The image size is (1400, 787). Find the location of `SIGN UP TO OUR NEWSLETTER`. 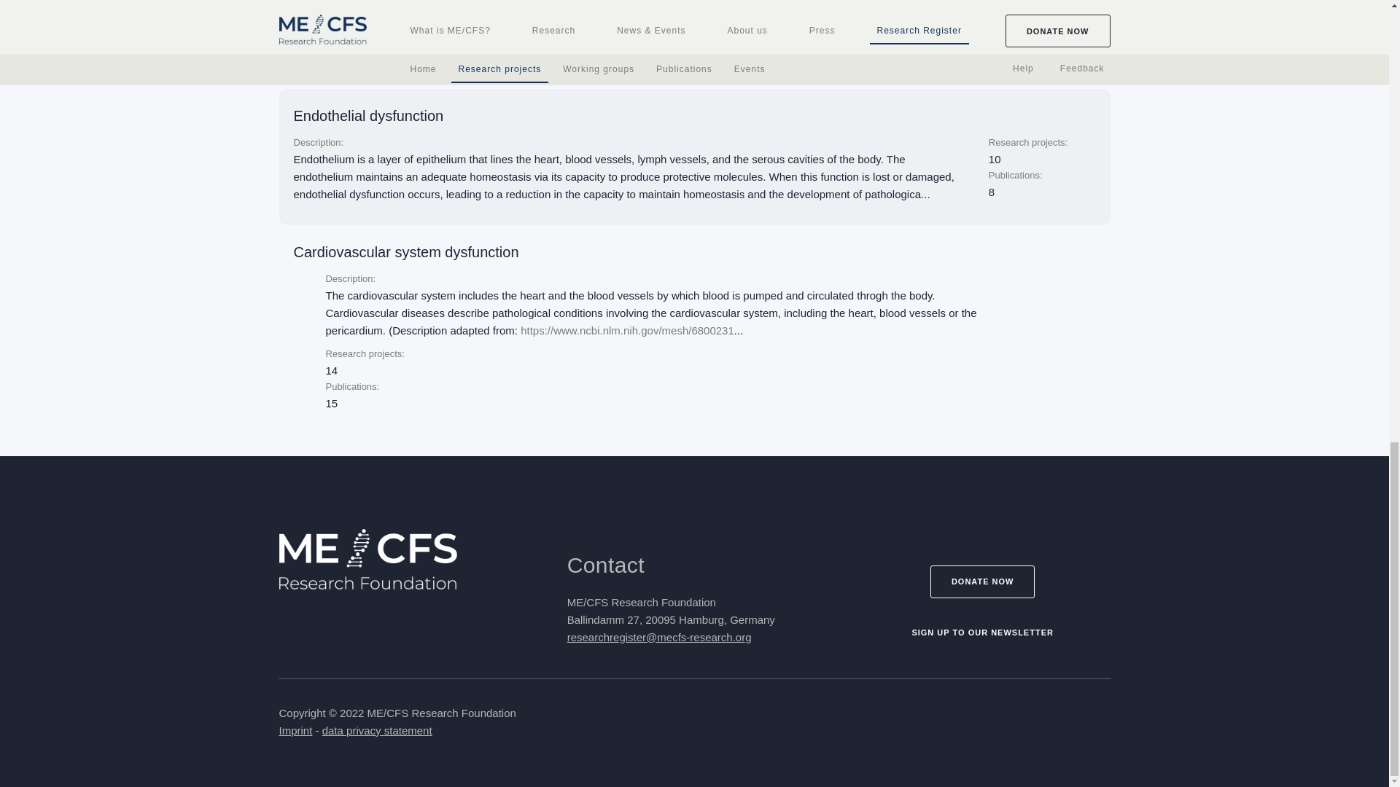

SIGN UP TO OUR NEWSLETTER is located at coordinates (983, 633).